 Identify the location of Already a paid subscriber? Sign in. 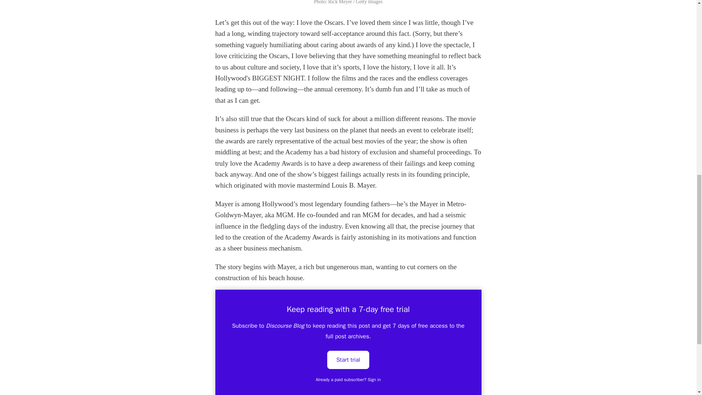
(348, 380).